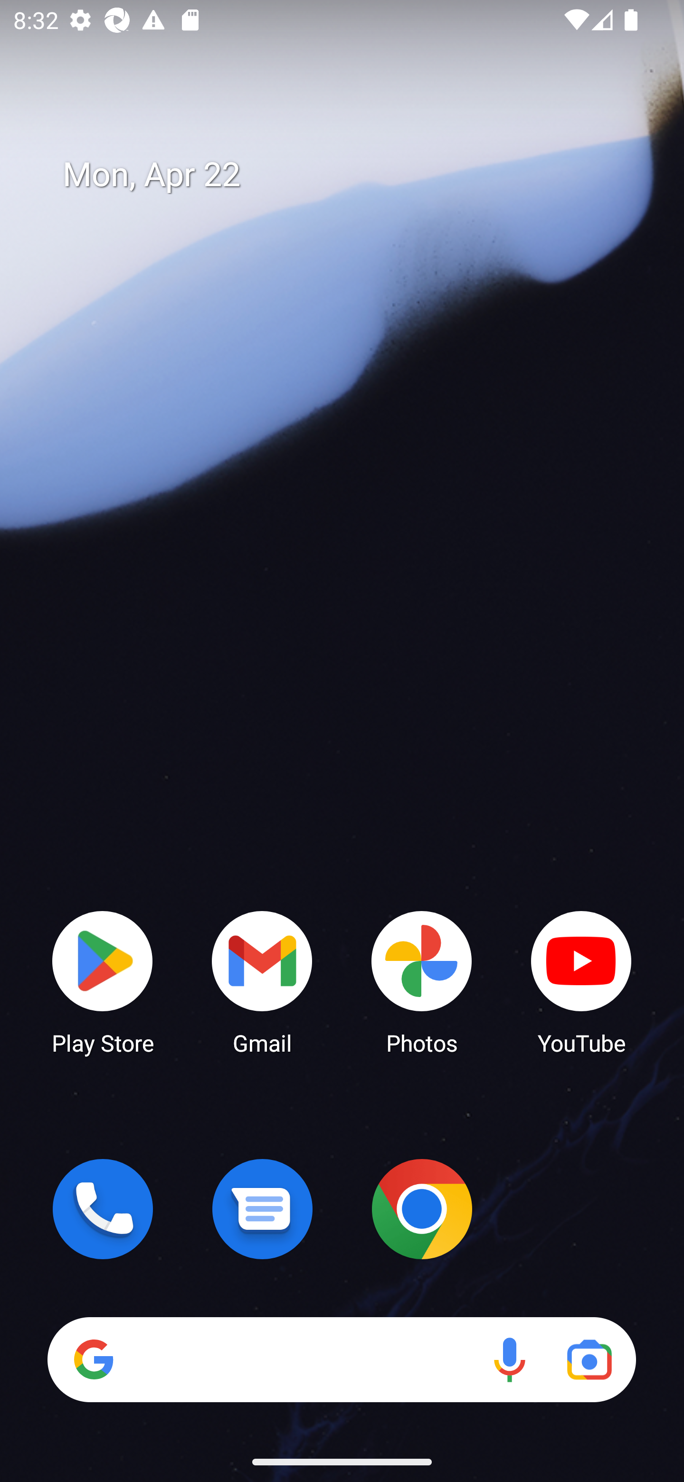 Image resolution: width=684 pixels, height=1482 pixels. Describe the element at coordinates (422, 981) in the screenshot. I see `Photos` at that location.